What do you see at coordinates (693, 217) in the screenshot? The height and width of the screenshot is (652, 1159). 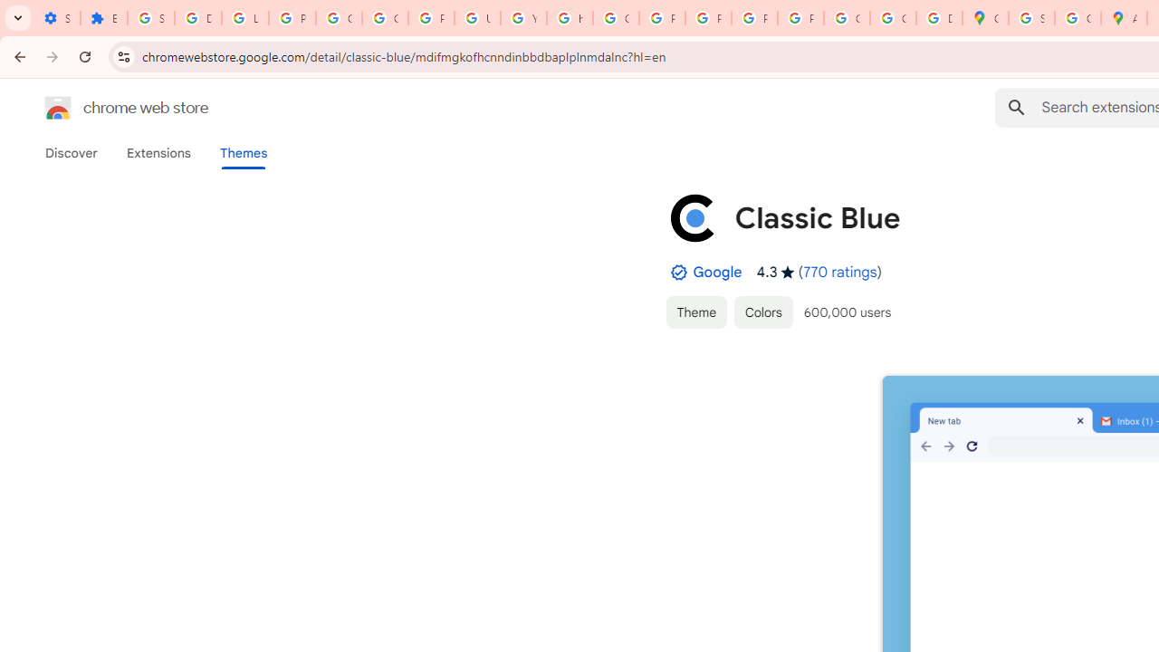 I see `Item logo image for Classic Blue` at bounding box center [693, 217].